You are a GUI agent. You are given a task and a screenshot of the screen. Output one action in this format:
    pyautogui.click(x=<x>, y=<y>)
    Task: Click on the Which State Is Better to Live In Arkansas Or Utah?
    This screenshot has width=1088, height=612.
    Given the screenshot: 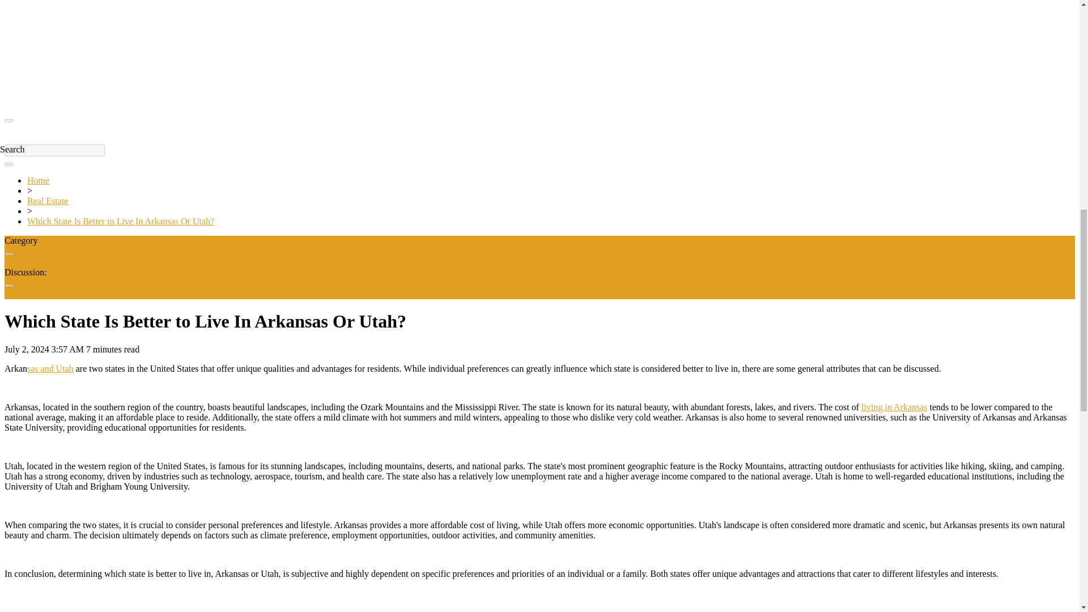 What is the action you would take?
    pyautogui.click(x=121, y=221)
    